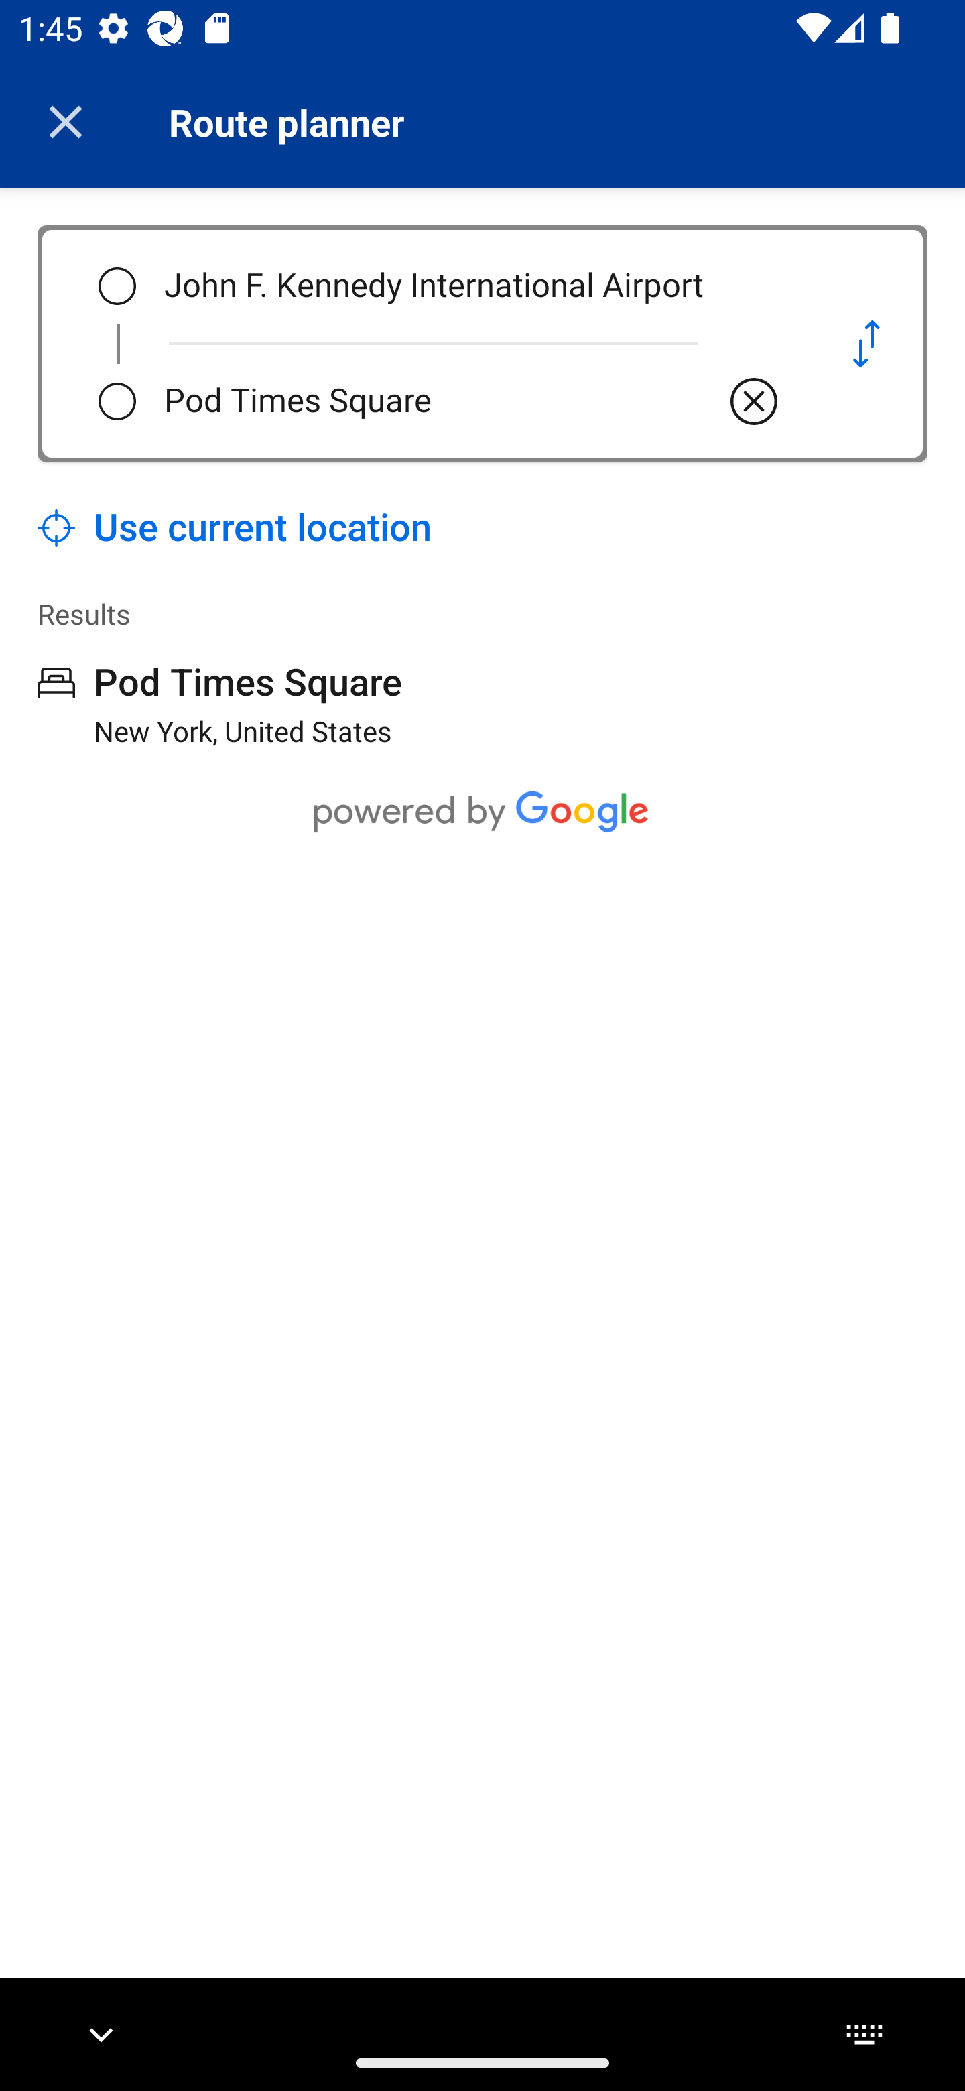  I want to click on Clear, so click(754, 401).